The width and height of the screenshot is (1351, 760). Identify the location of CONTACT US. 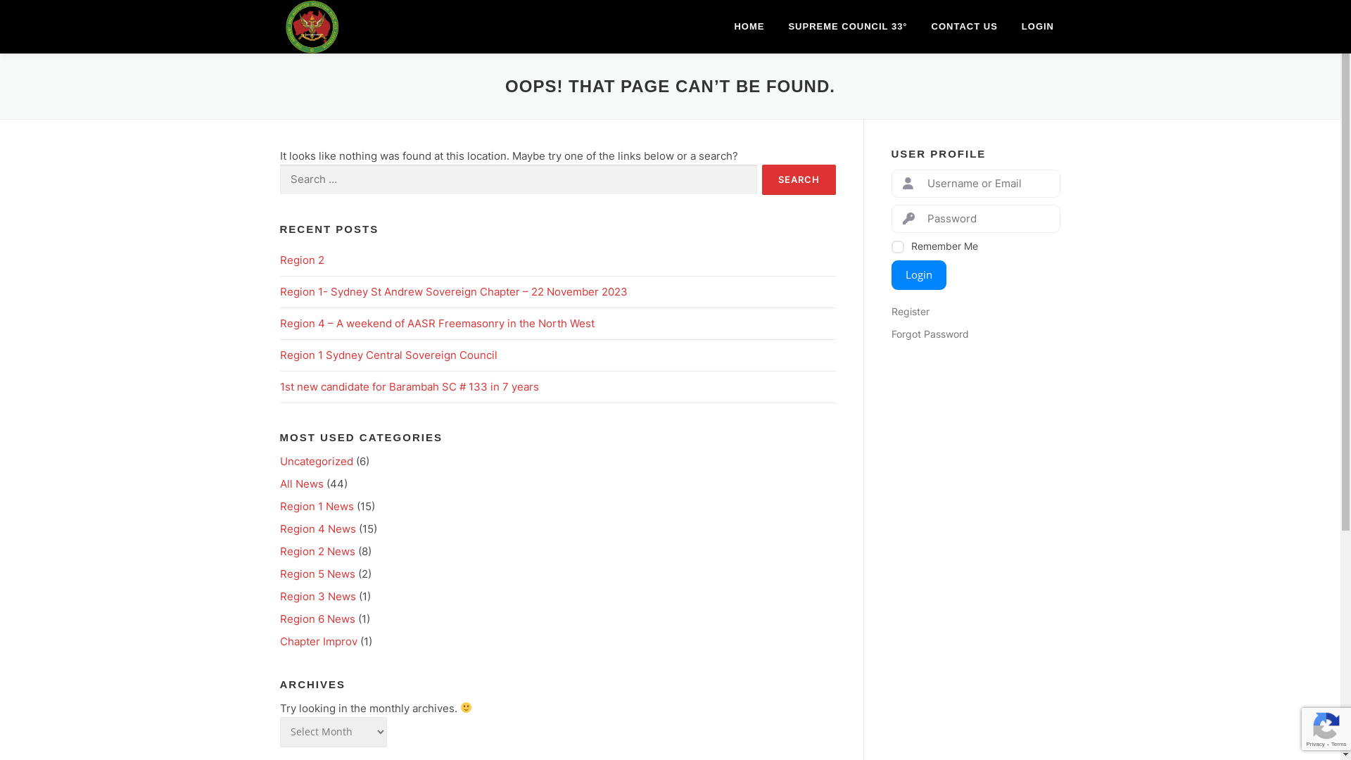
(965, 27).